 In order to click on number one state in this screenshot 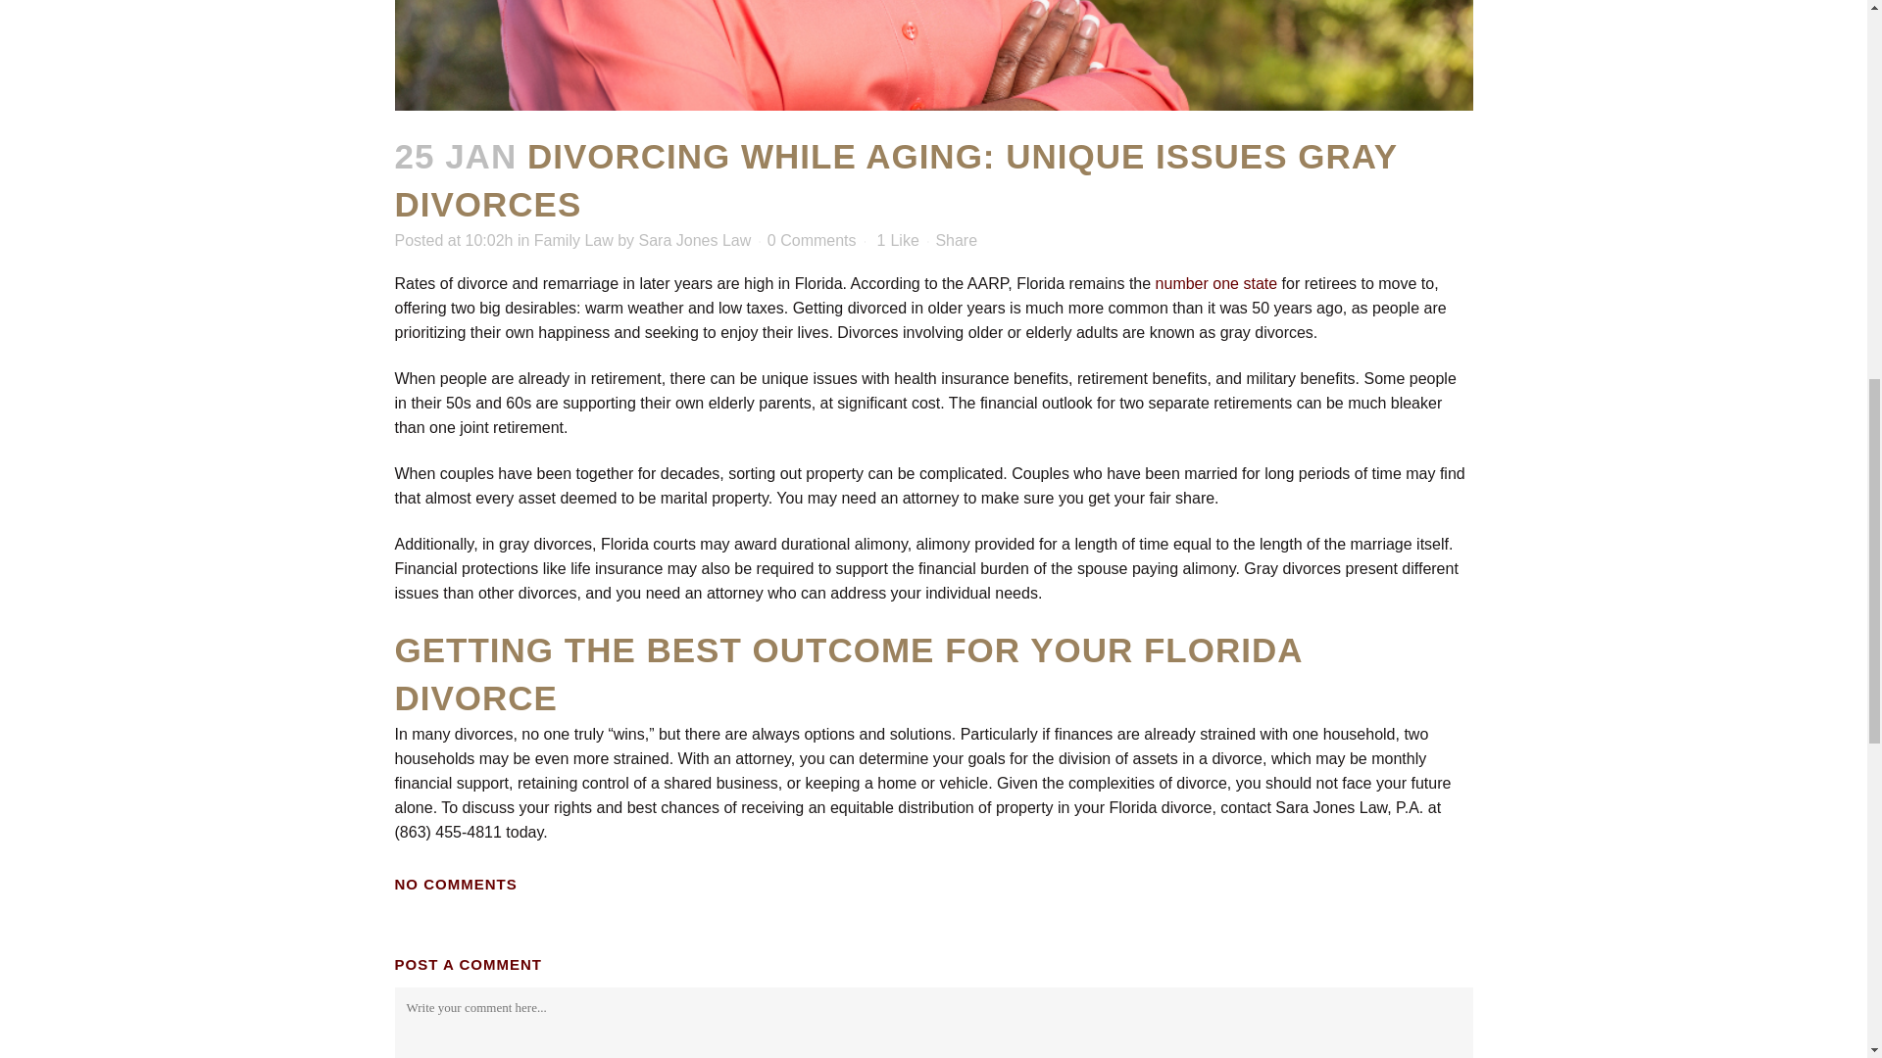, I will do `click(1215, 283)`.